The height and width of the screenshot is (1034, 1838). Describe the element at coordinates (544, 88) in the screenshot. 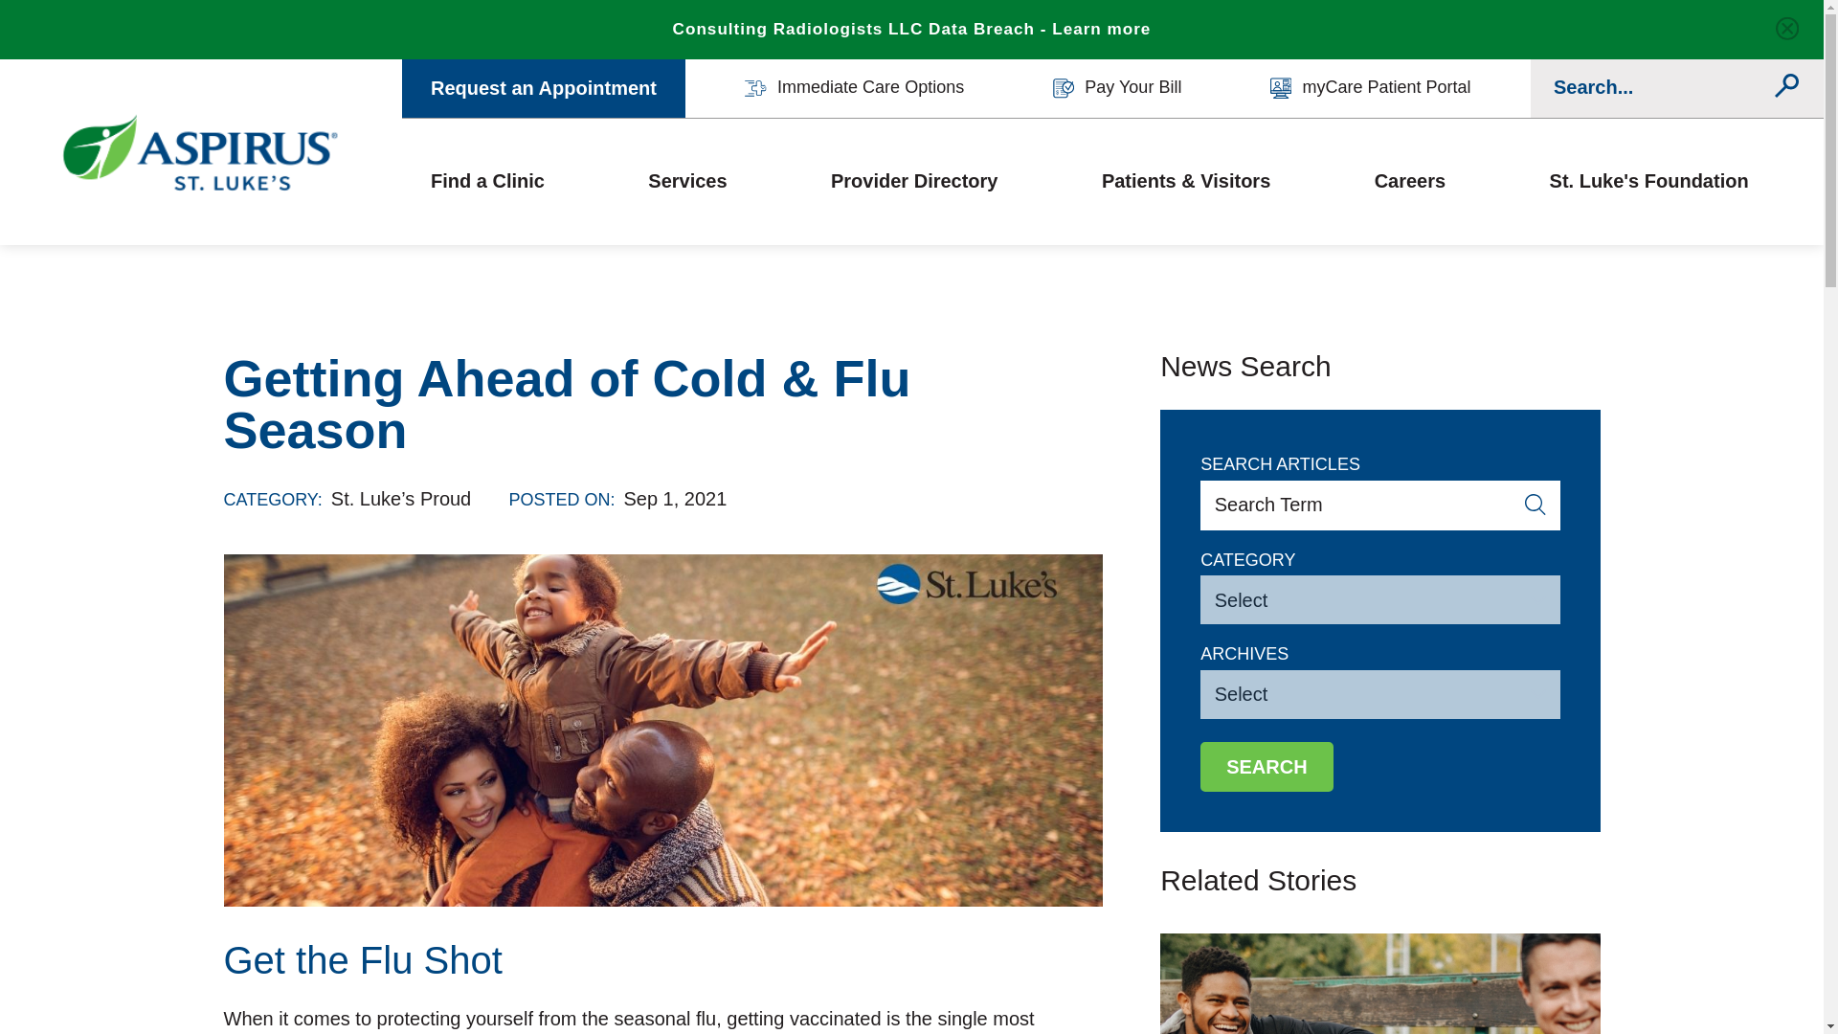

I see `Request an Appointment` at that location.